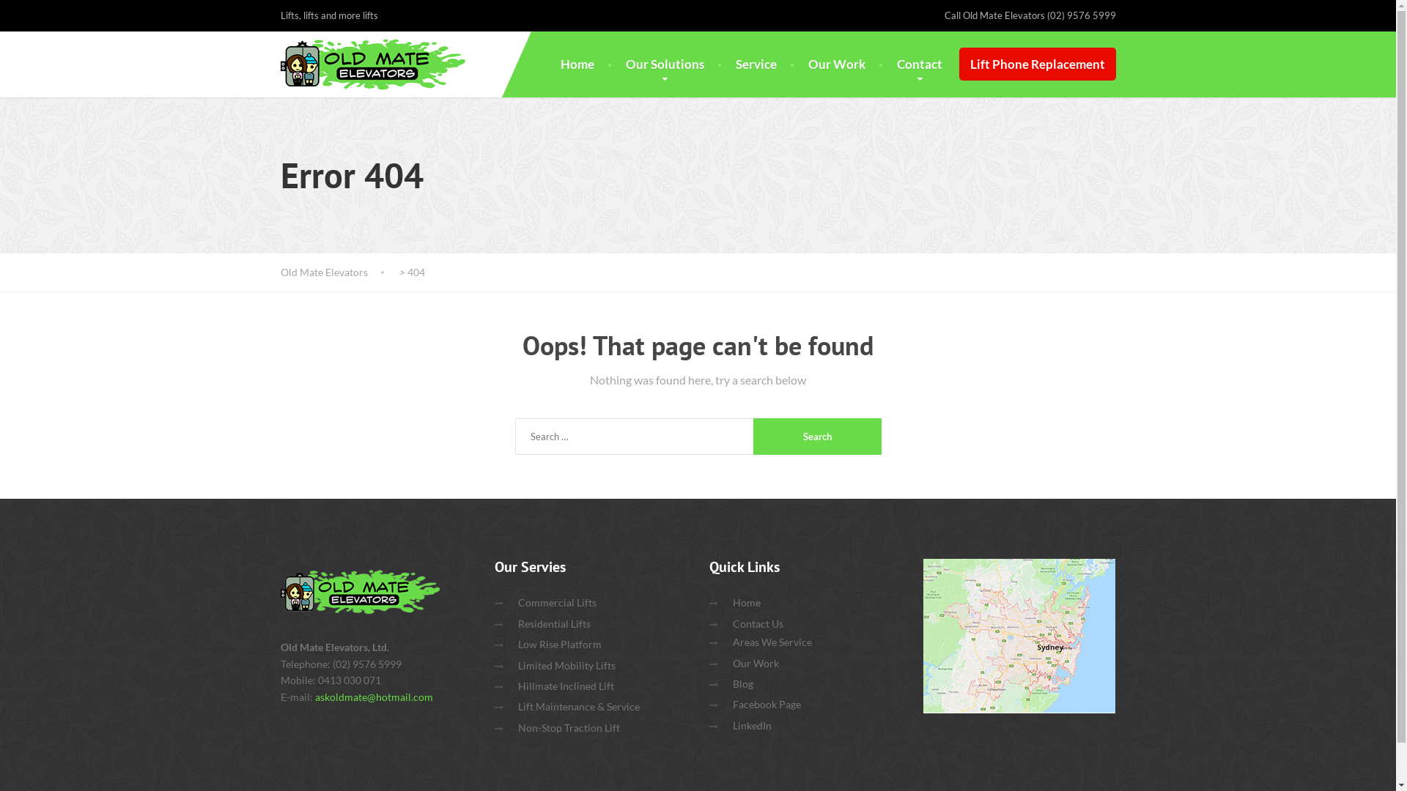  I want to click on Lift Phone Replacement, so click(1037, 64).